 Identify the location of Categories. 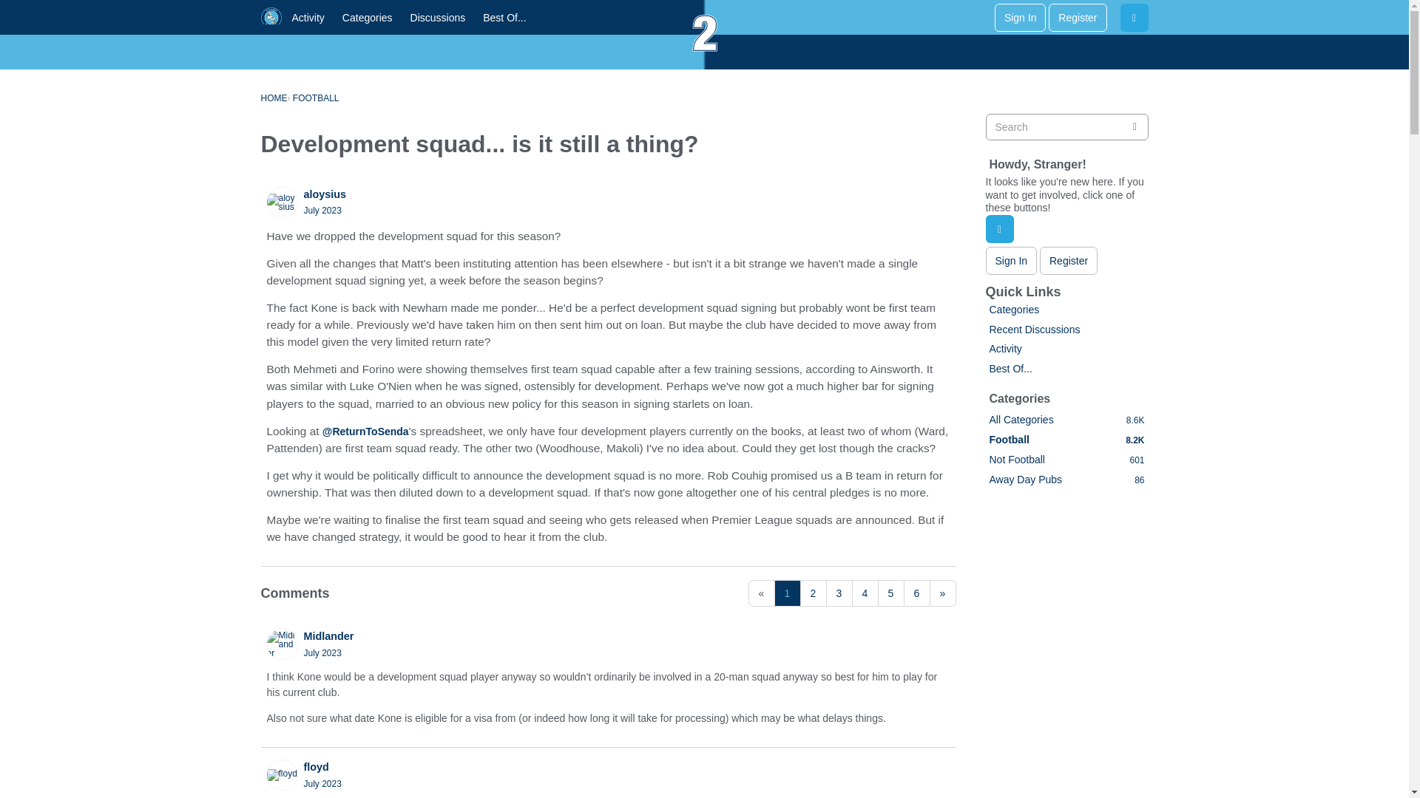
(368, 18).